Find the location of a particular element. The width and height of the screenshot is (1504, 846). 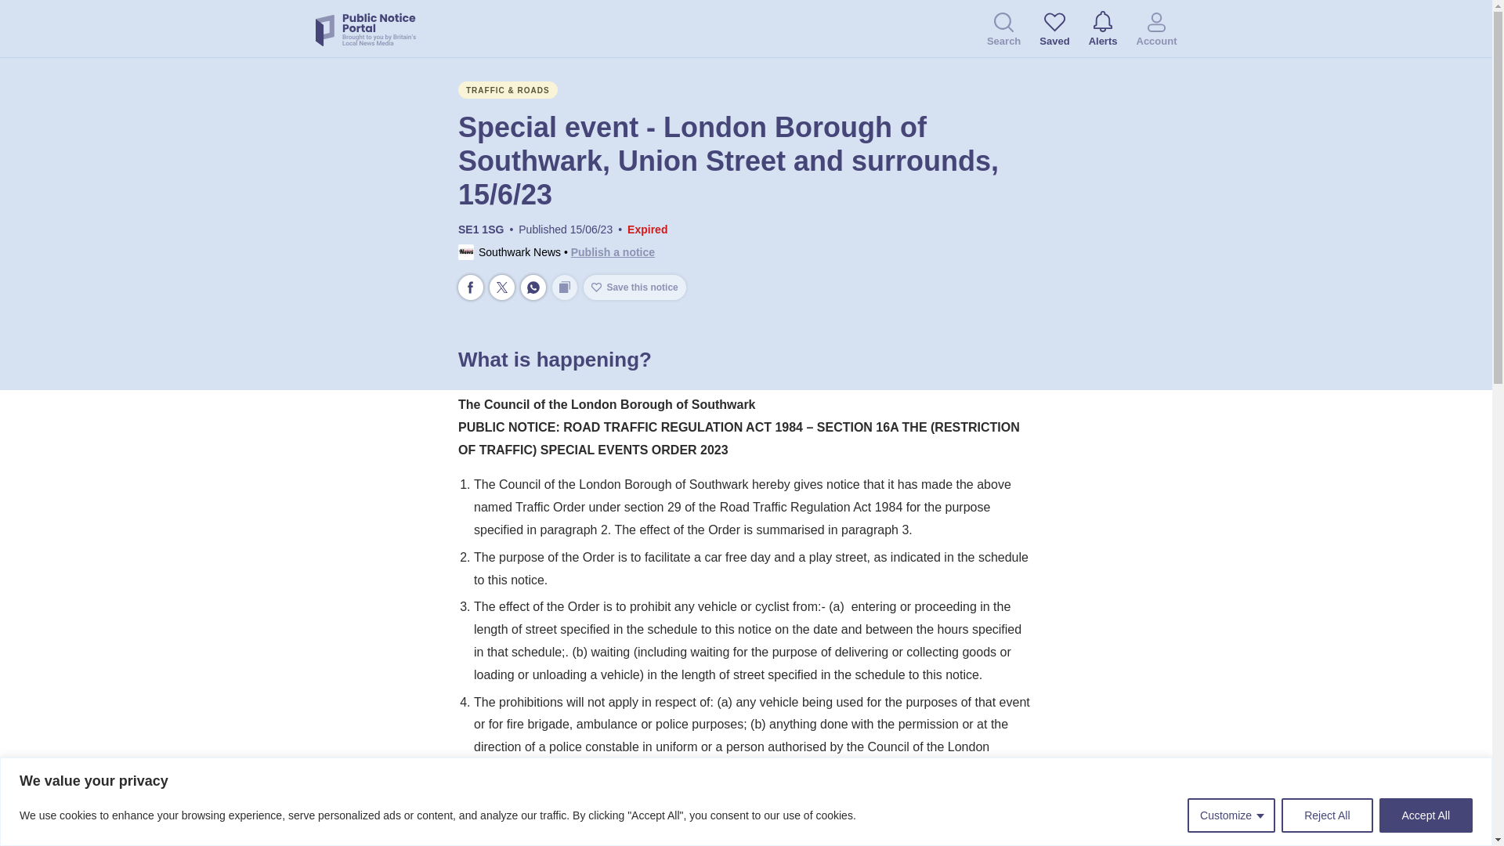

Save this notice is located at coordinates (634, 287).